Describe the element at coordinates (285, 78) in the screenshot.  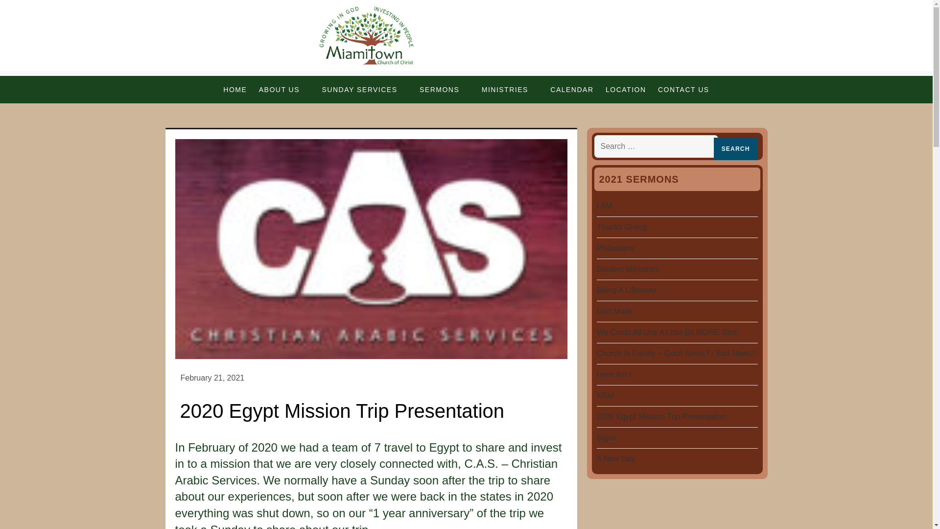
I see `Miamitown Church of Christ` at that location.